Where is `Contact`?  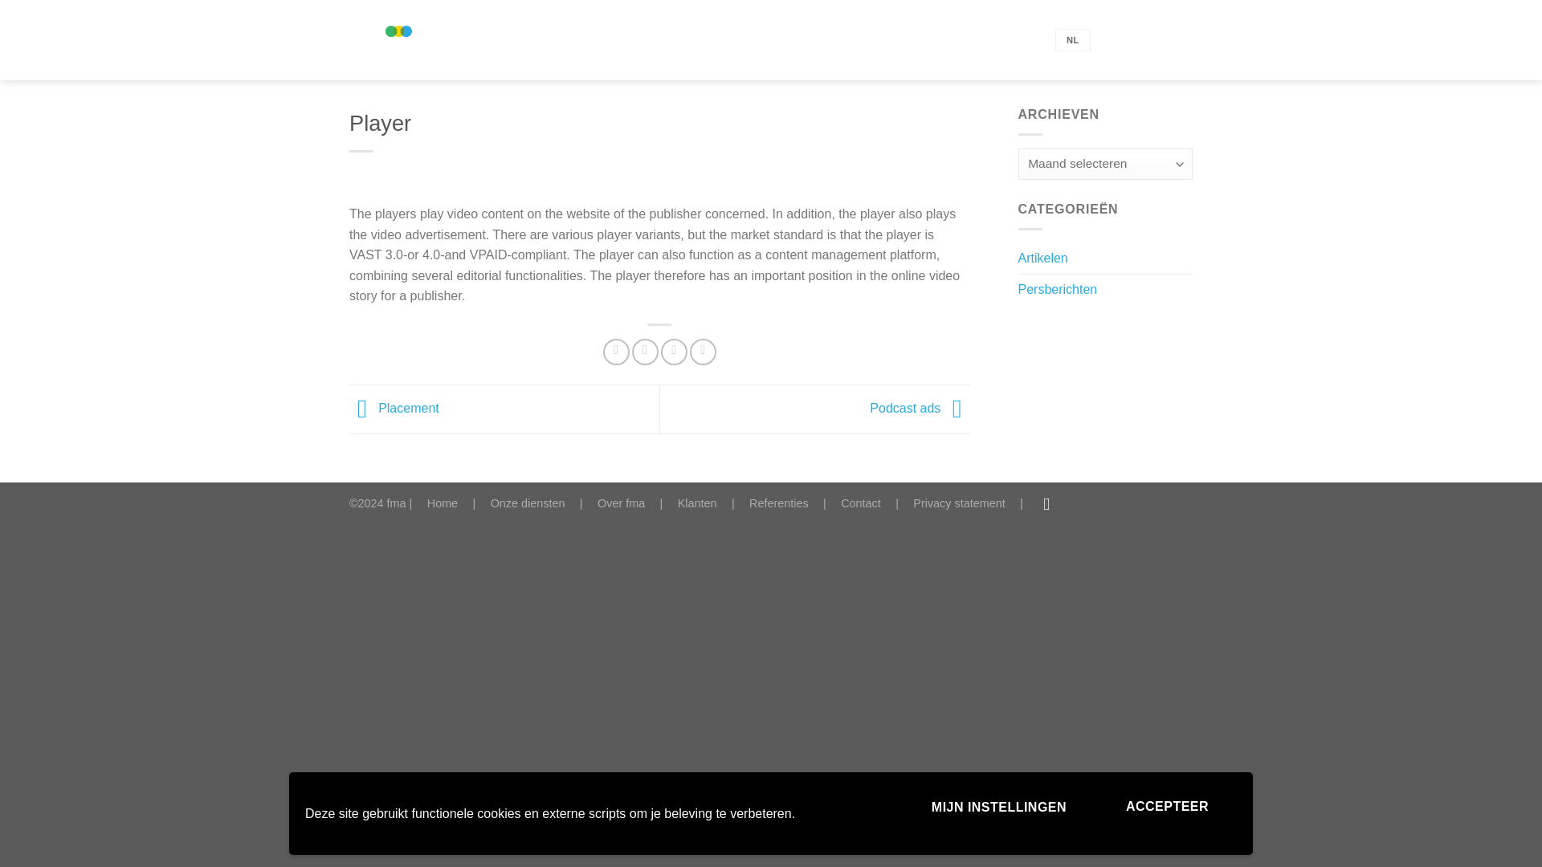
Contact is located at coordinates (860, 503).